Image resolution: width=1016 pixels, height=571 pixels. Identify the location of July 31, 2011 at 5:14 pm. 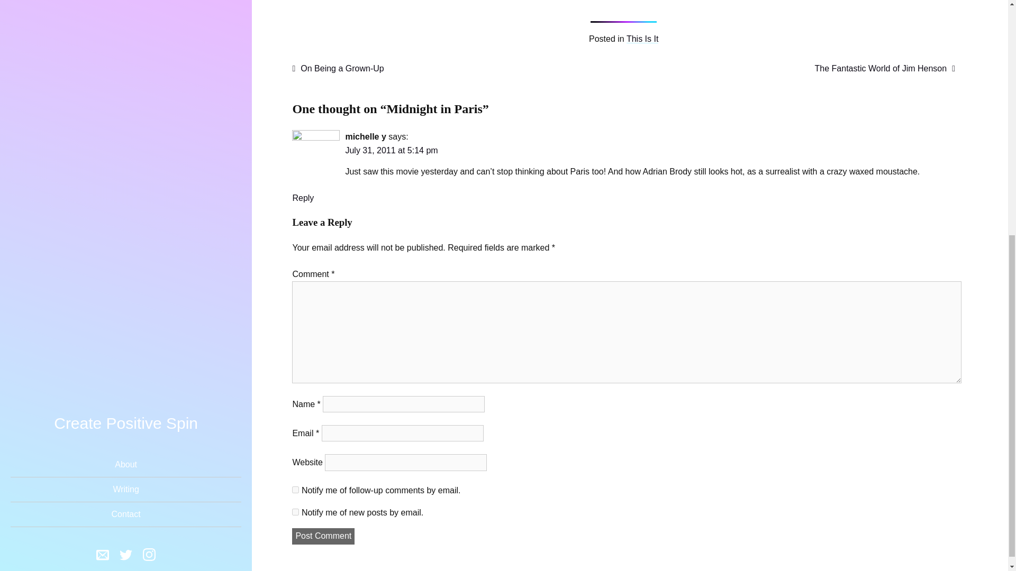
(392, 150).